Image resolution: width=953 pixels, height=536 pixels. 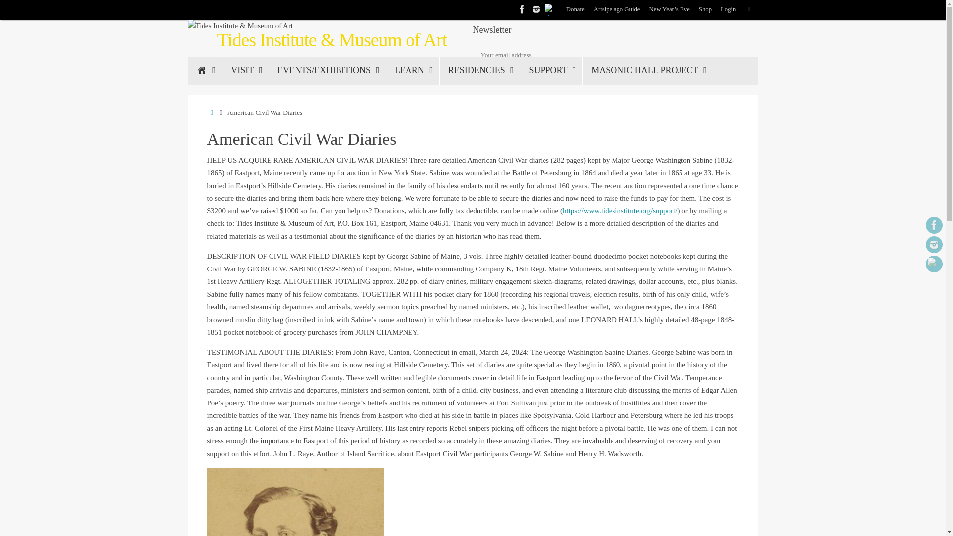 What do you see at coordinates (479, 70) in the screenshot?
I see `RESIDENCIES` at bounding box center [479, 70].